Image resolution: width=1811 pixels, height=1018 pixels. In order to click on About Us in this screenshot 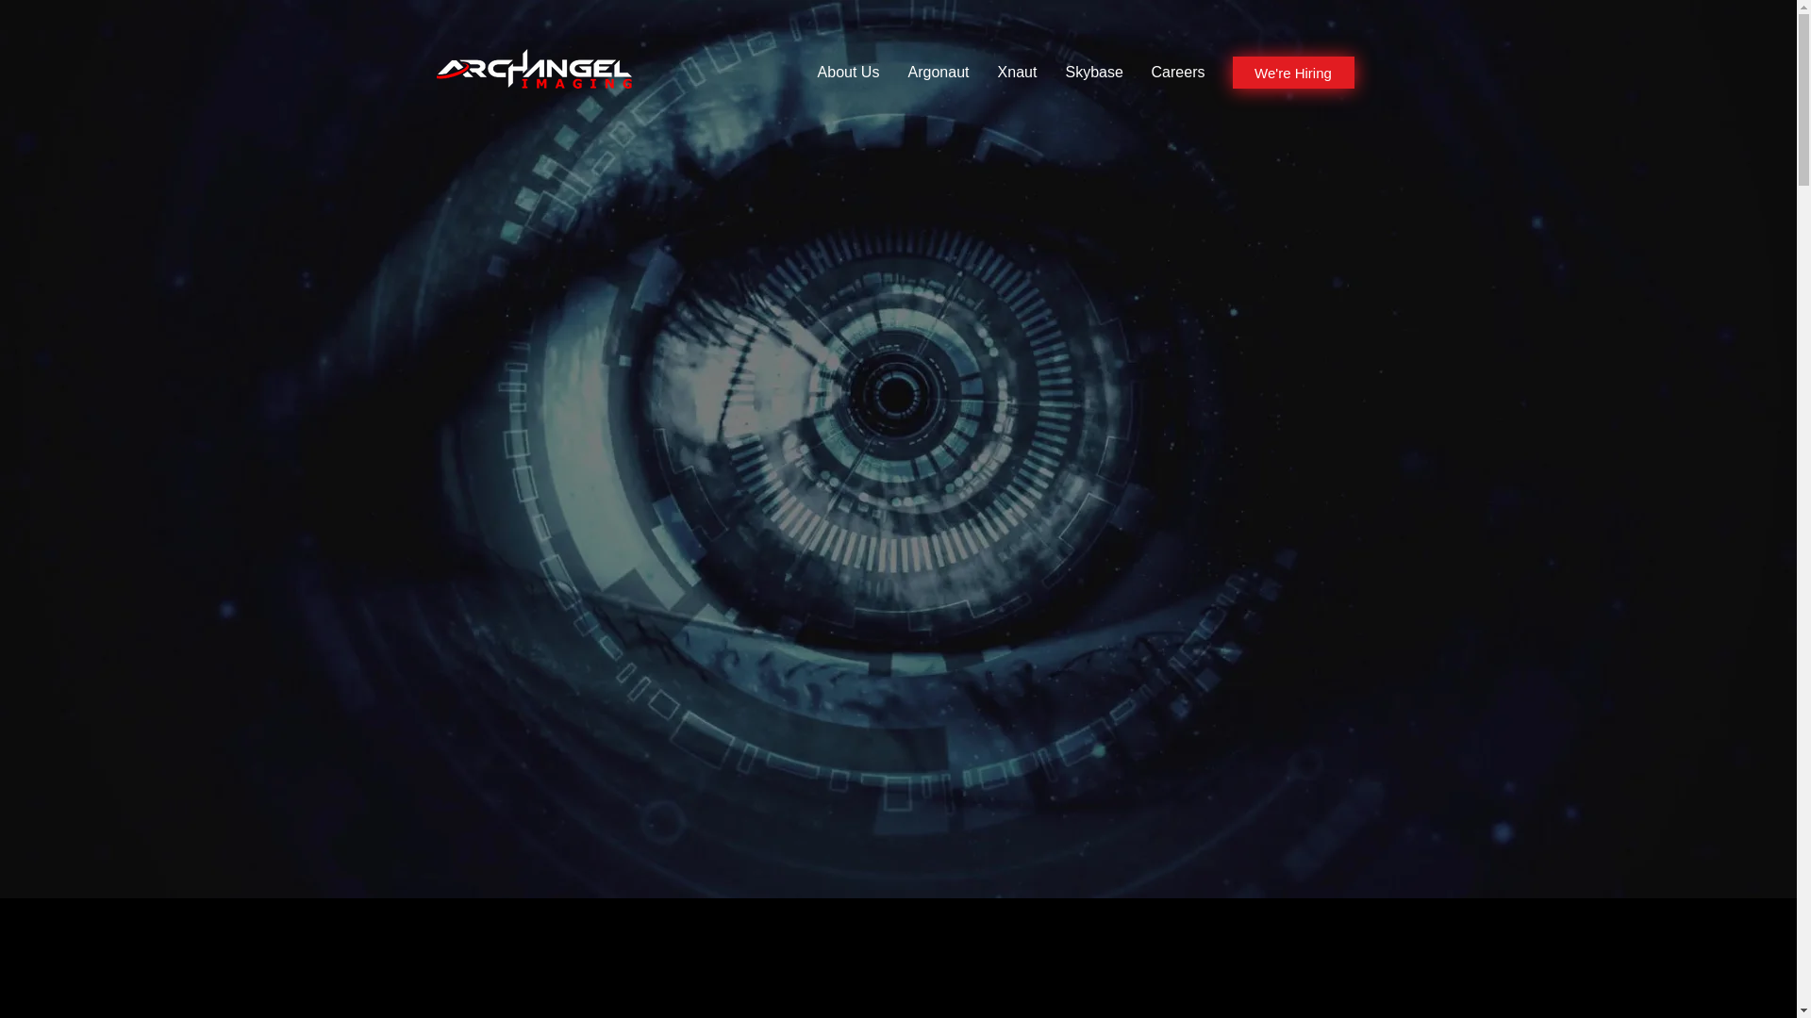, I will do `click(849, 72)`.